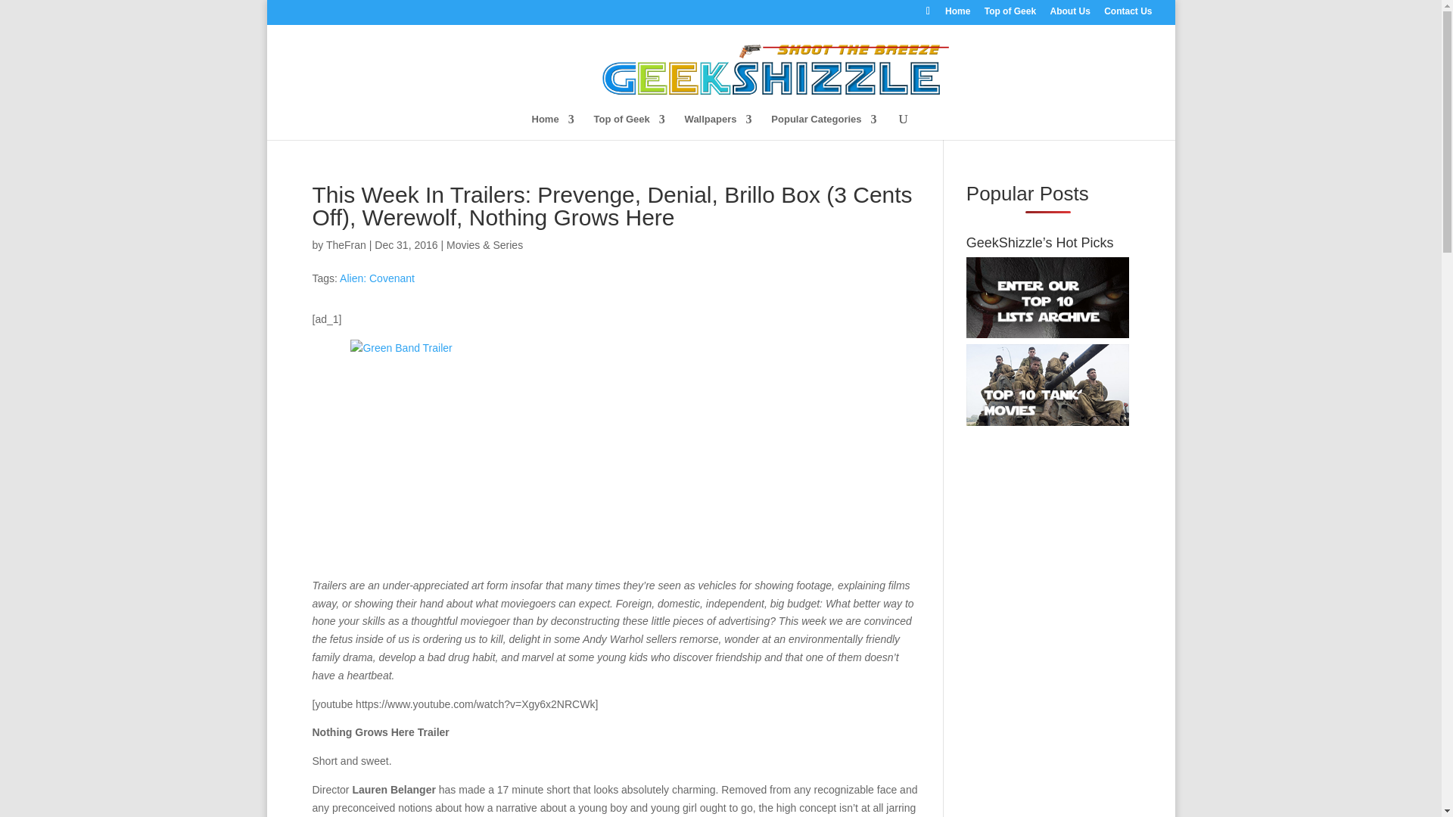  I want to click on Top of Geek, so click(630, 126).